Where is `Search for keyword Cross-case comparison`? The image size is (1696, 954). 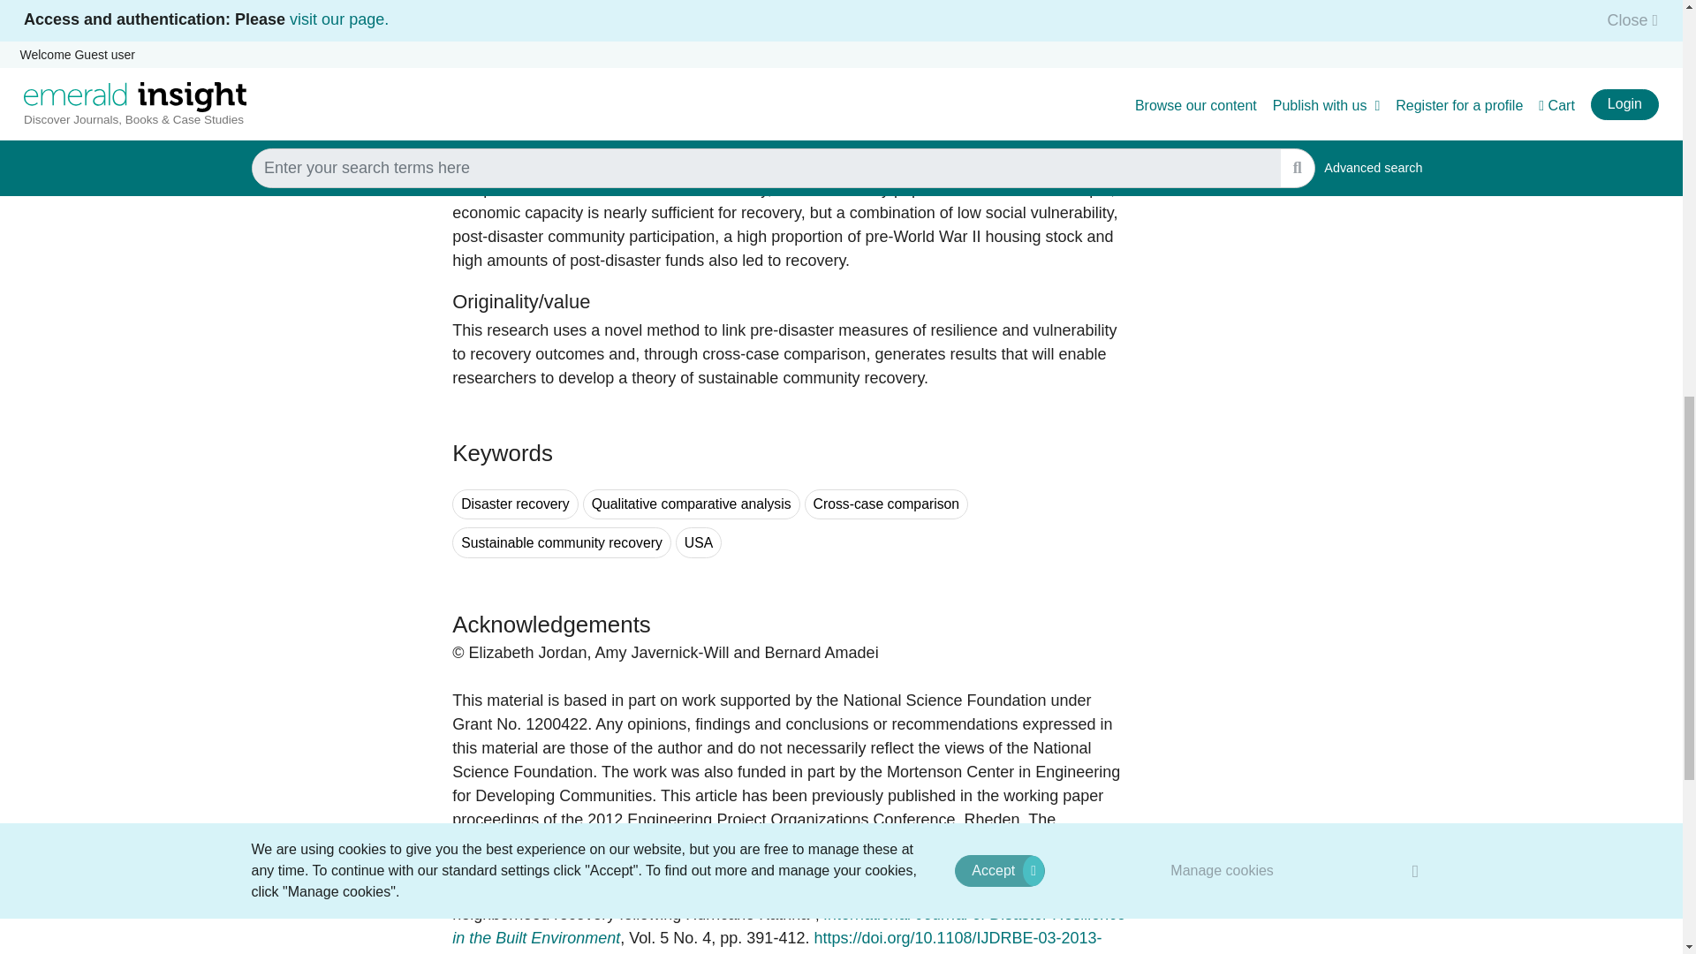
Search for keyword Cross-case comparison is located at coordinates (886, 504).